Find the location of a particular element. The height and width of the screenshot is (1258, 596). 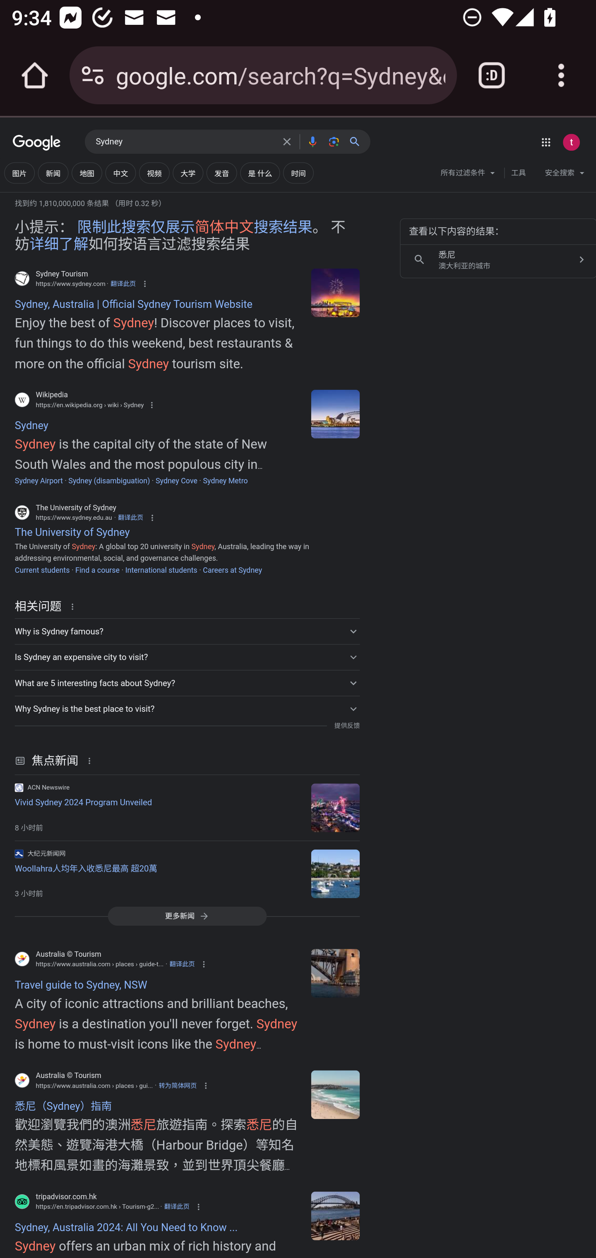

提供反馈 is located at coordinates (346, 726).